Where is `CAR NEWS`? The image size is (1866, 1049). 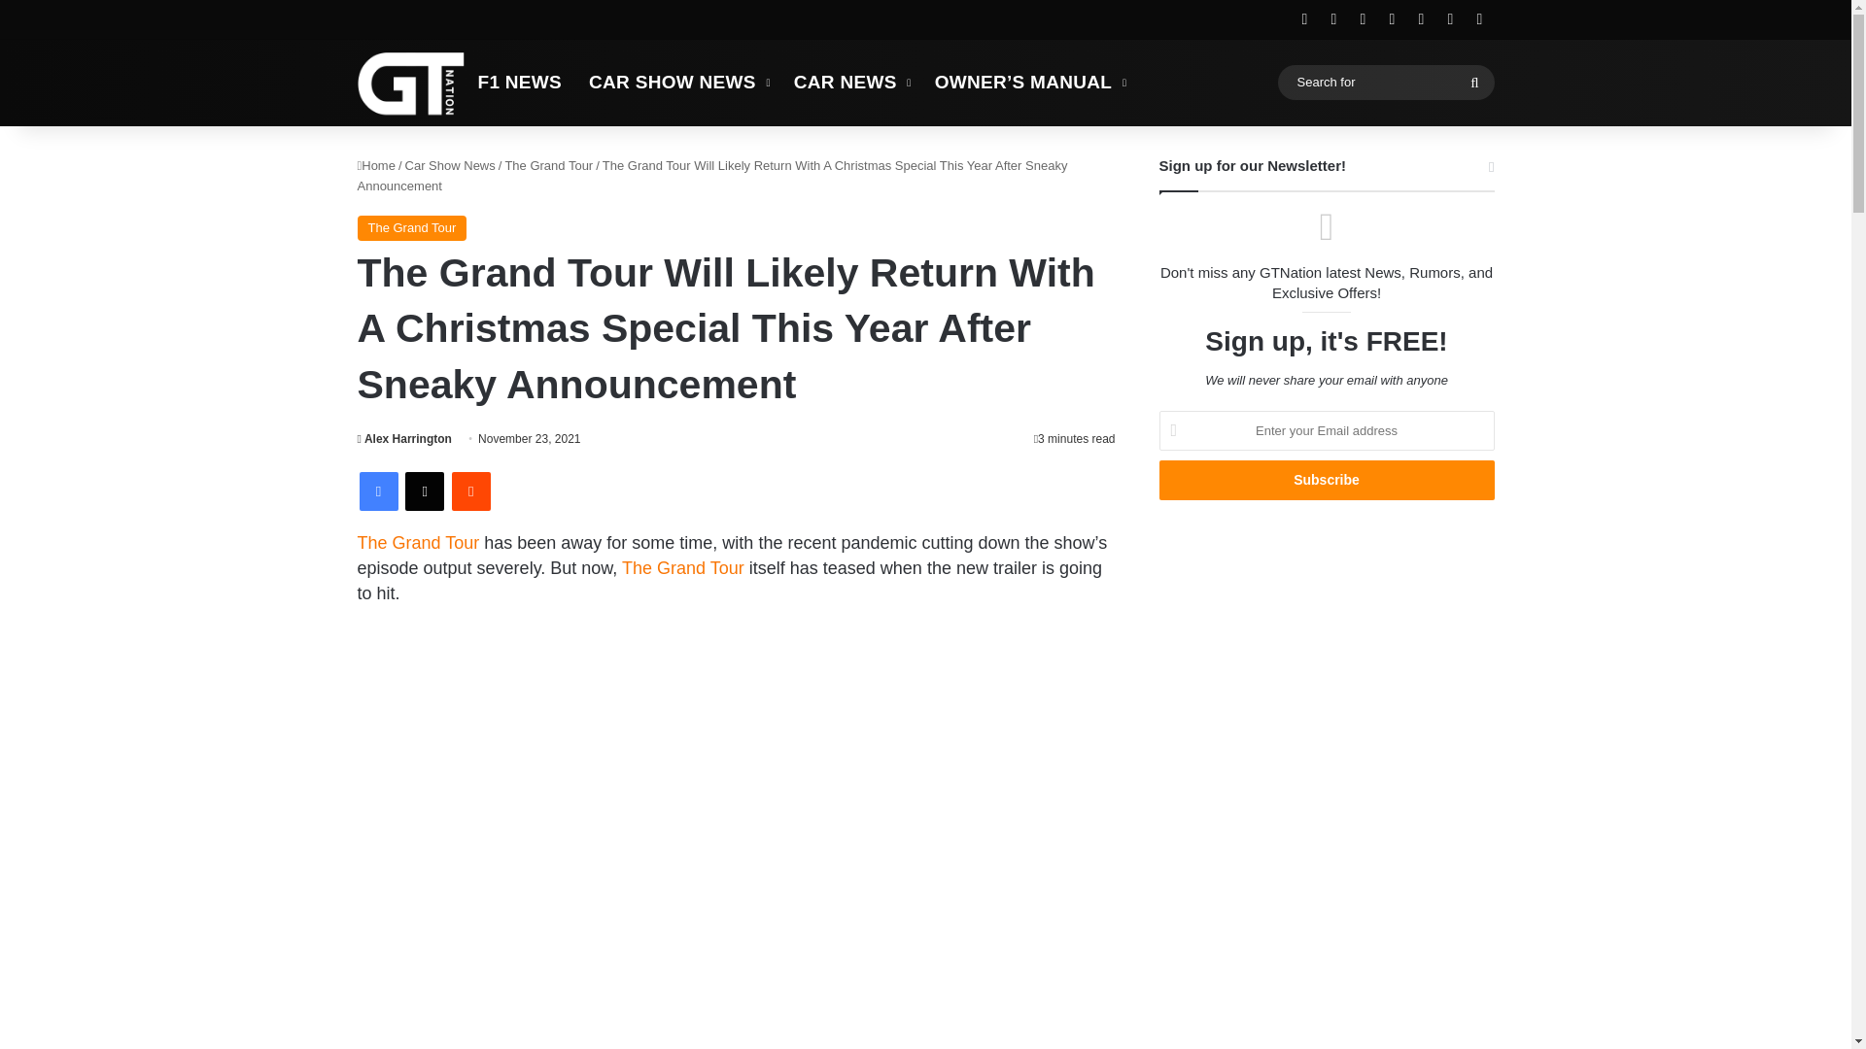 CAR NEWS is located at coordinates (850, 82).